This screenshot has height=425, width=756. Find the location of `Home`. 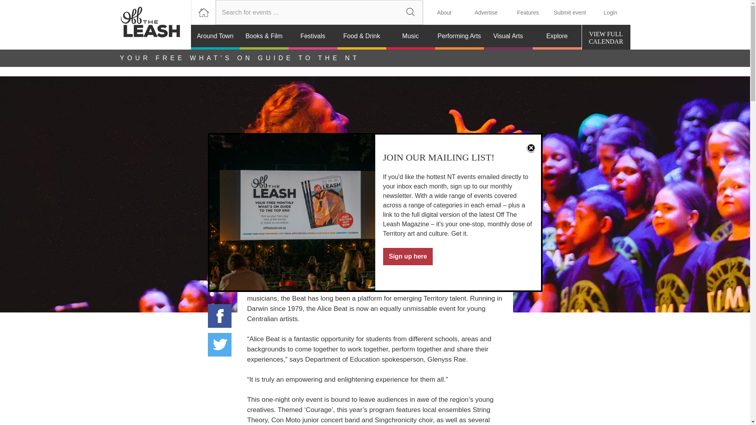

Home is located at coordinates (203, 12).